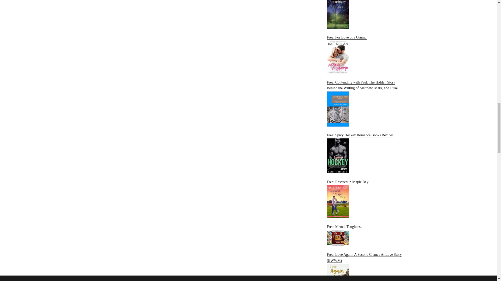  What do you see at coordinates (366, 14) in the screenshot?
I see `Free: Imaginary Things` at bounding box center [366, 14].